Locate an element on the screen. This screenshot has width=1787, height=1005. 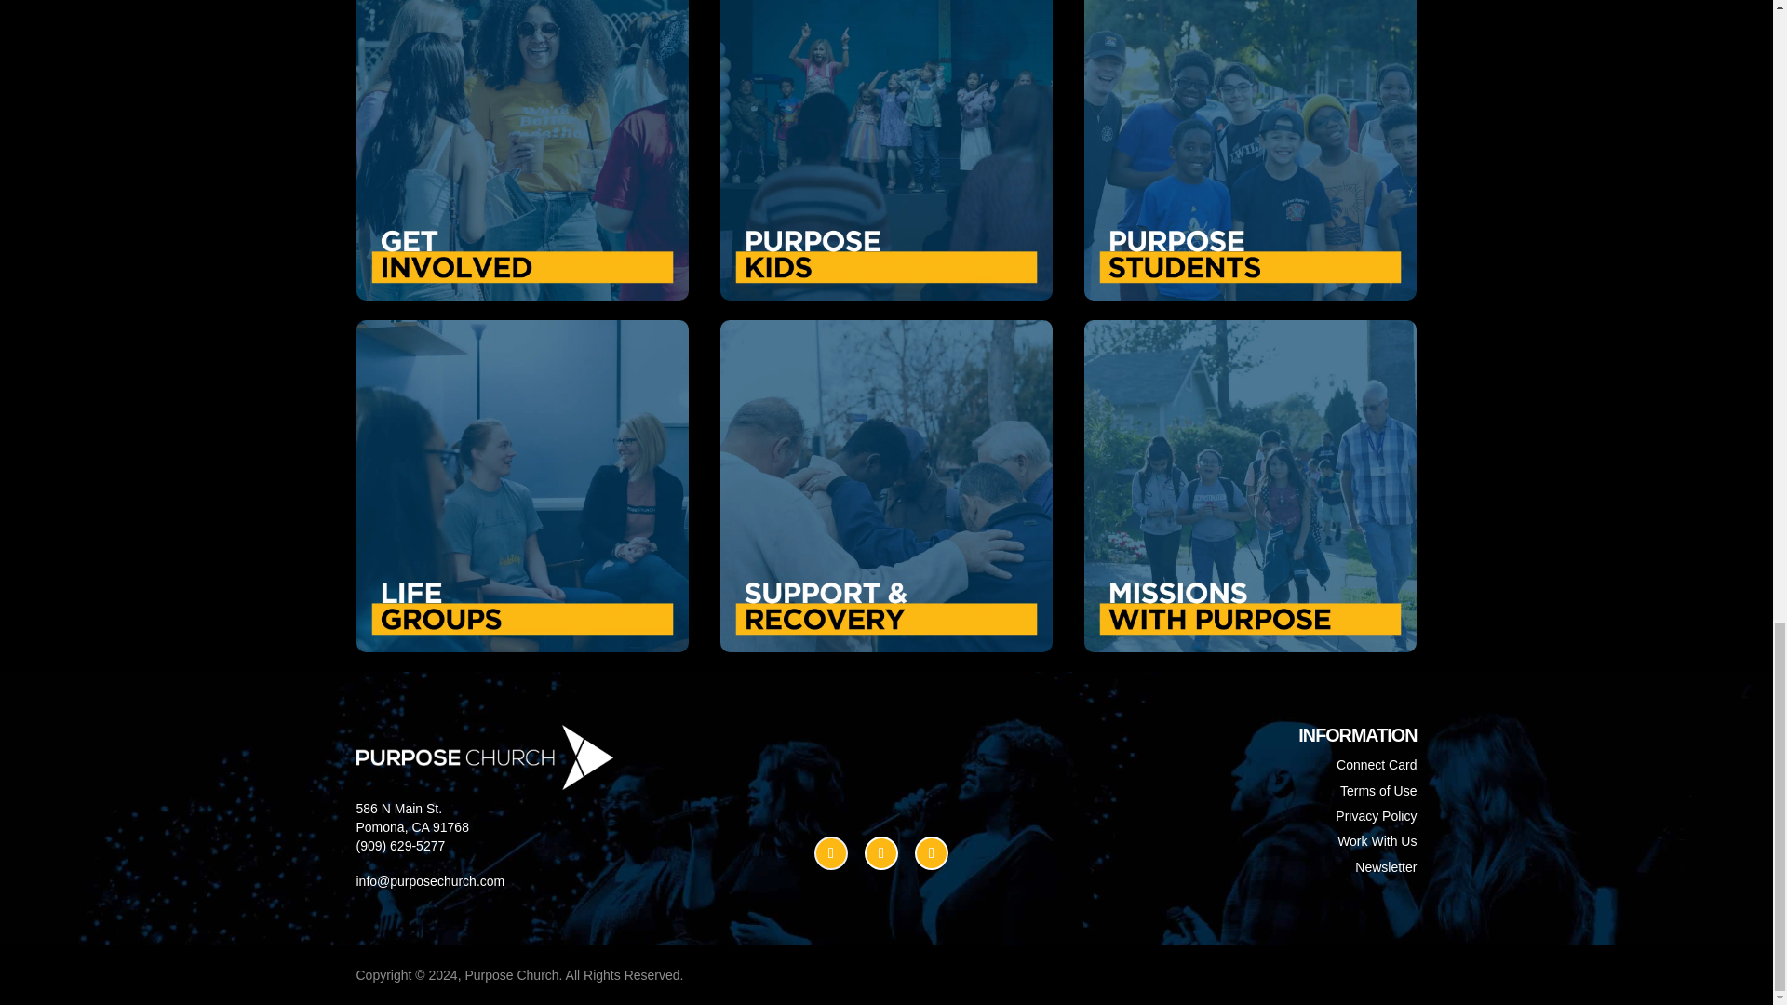
Purpose Students is located at coordinates (1251, 149).